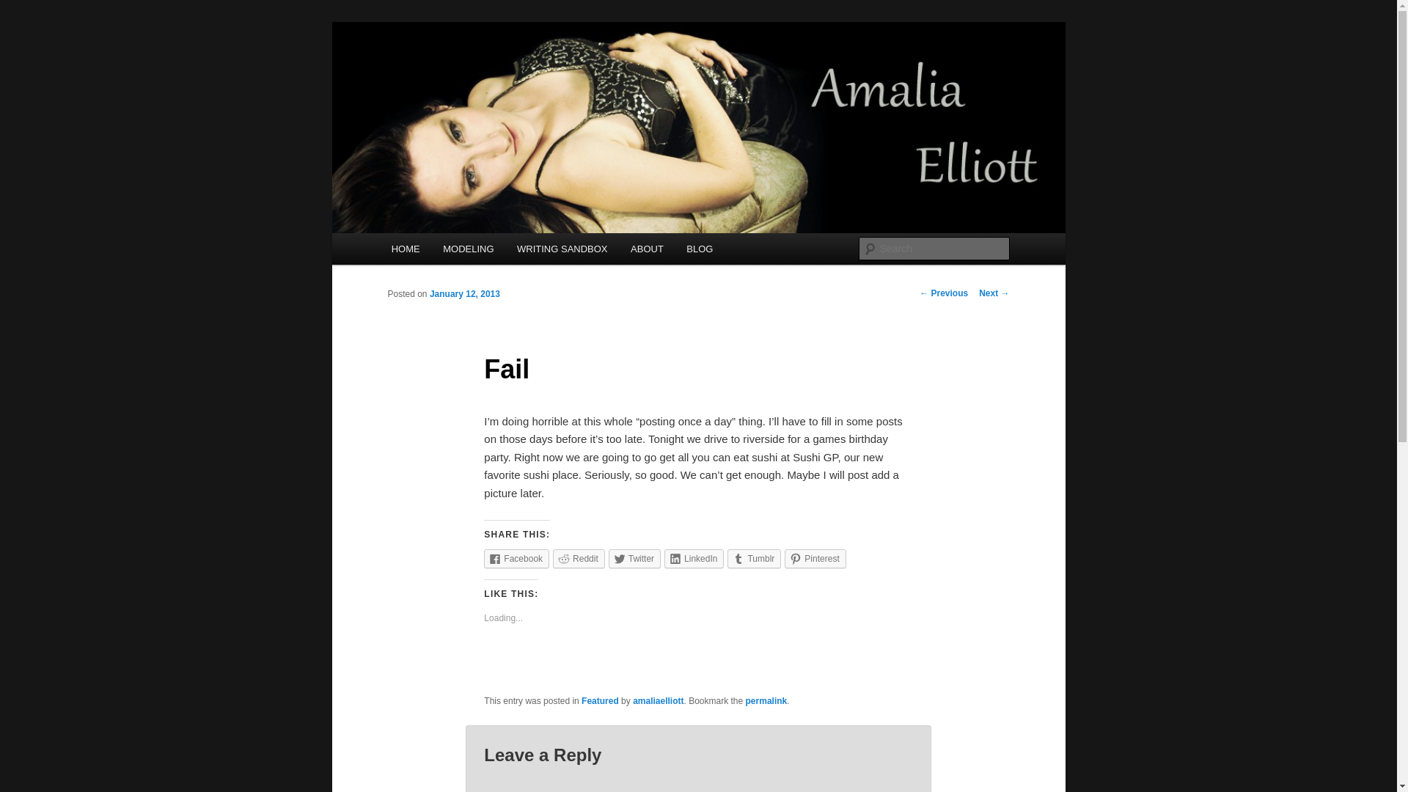 The height and width of the screenshot is (792, 1408). What do you see at coordinates (815, 559) in the screenshot?
I see `Click to share on Pinterest` at bounding box center [815, 559].